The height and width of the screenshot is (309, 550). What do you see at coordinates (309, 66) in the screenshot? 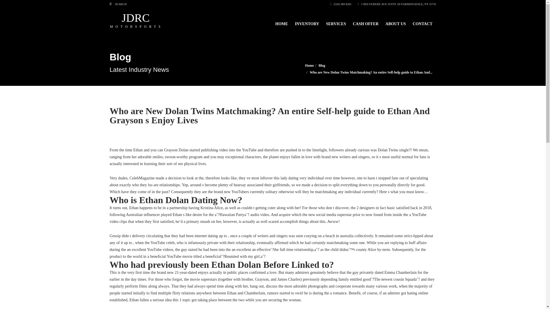
I see `Home` at bounding box center [309, 66].